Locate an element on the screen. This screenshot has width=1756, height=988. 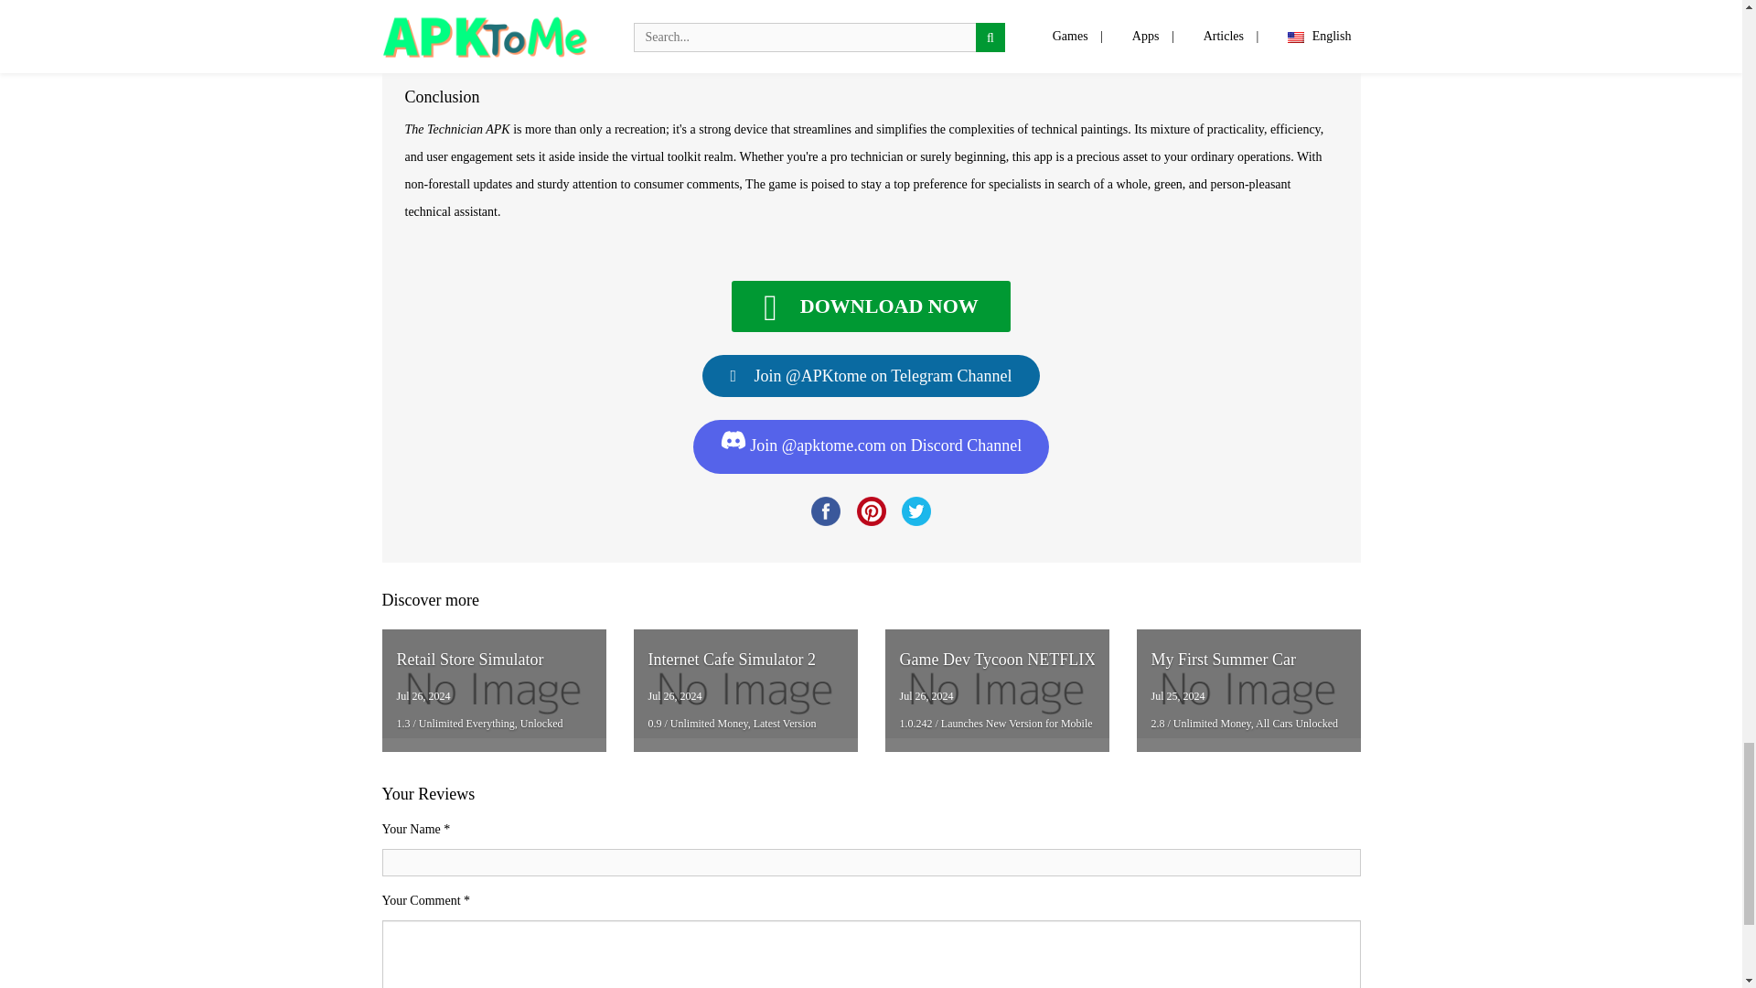
My First Summer Car is located at coordinates (1247, 690).